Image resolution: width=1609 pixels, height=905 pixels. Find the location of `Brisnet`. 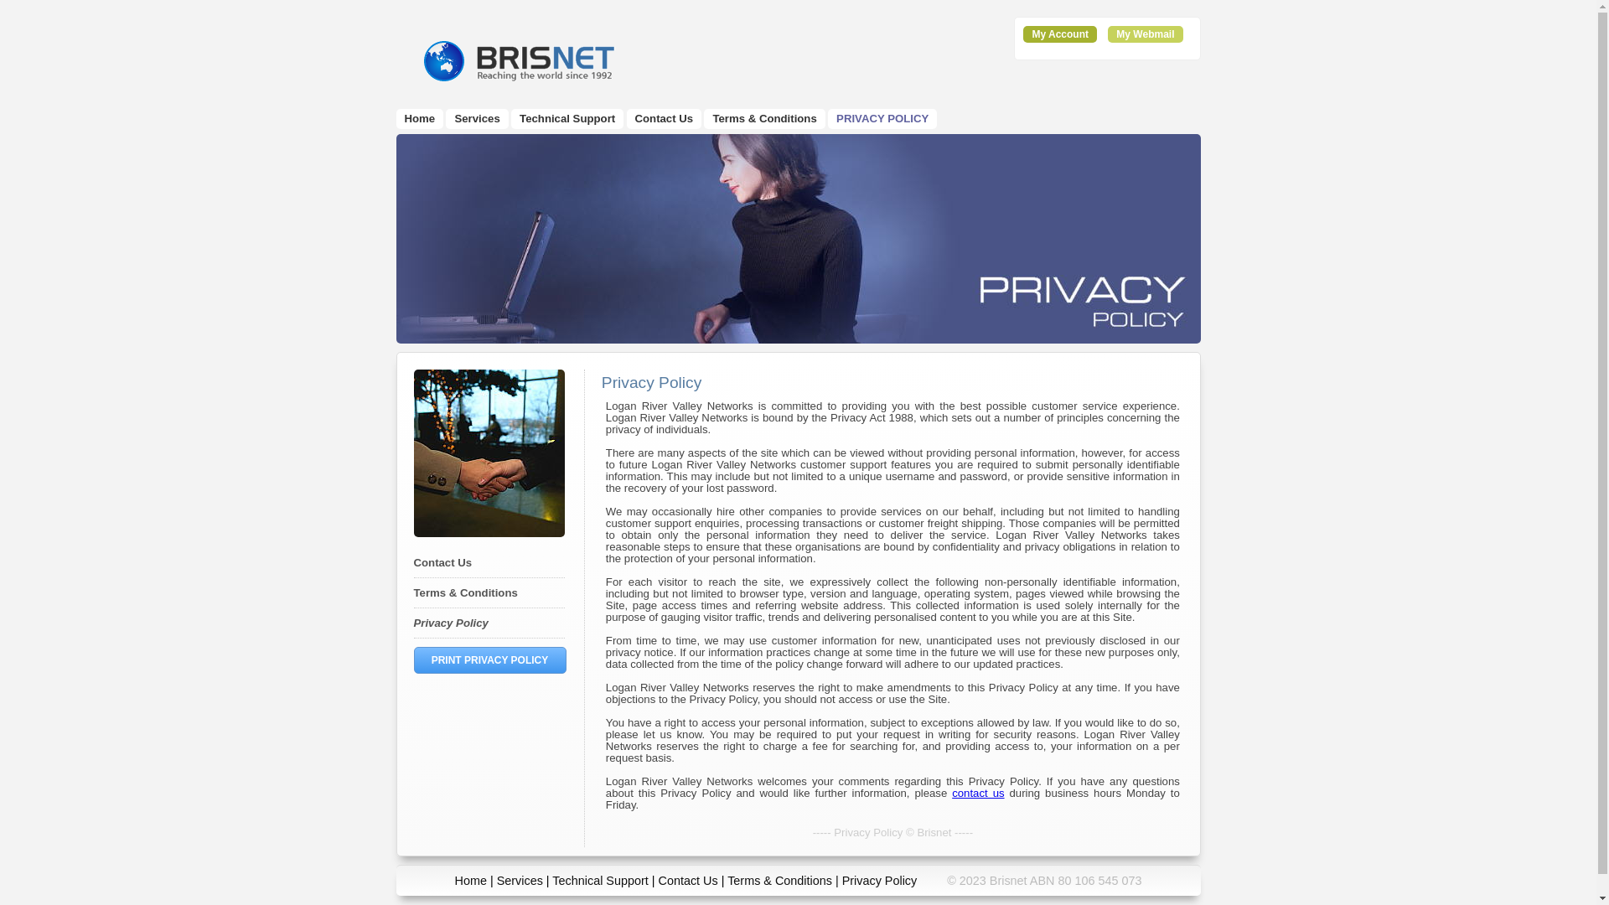

Brisnet is located at coordinates (517, 60).